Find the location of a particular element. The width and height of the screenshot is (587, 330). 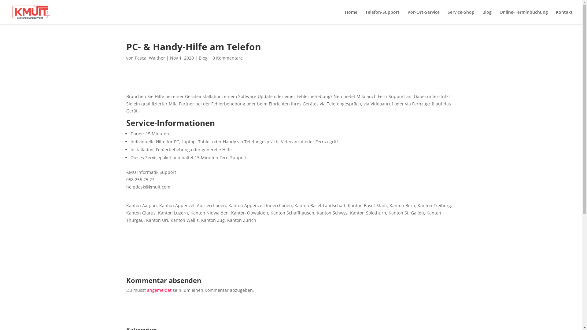

Vor-Ort-Service is located at coordinates (424, 17).